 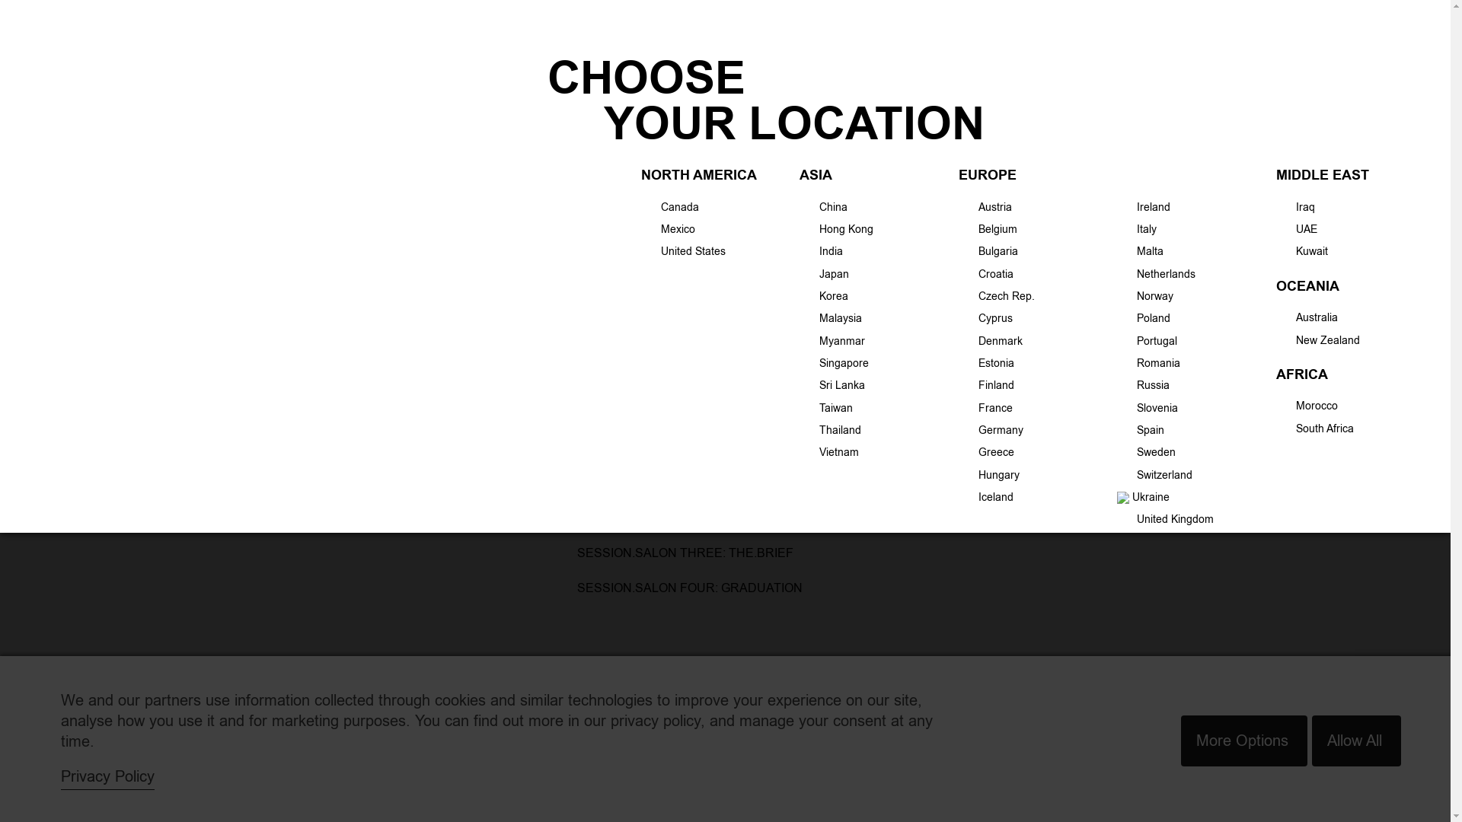 I want to click on Ukraine, so click(x=1144, y=497).